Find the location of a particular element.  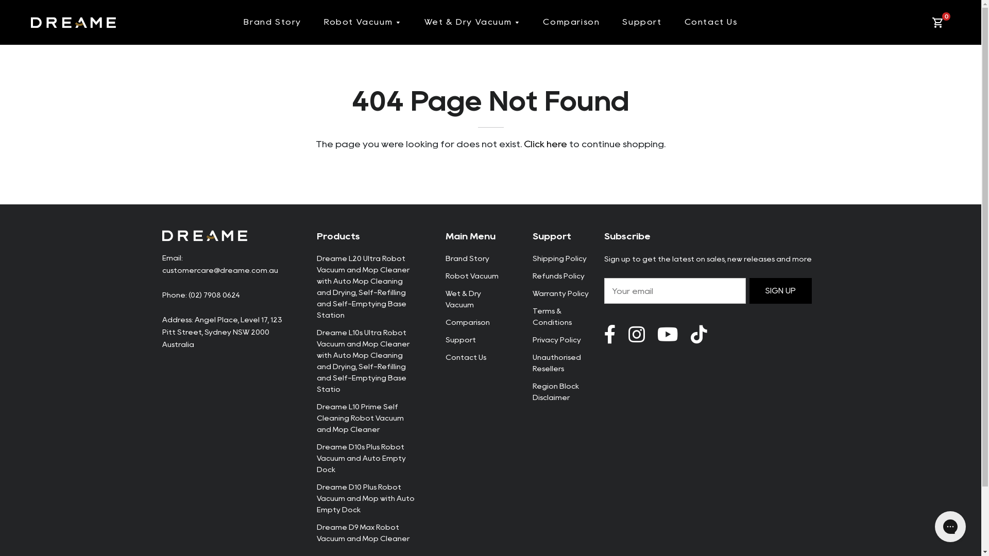

Click here is located at coordinates (545, 144).